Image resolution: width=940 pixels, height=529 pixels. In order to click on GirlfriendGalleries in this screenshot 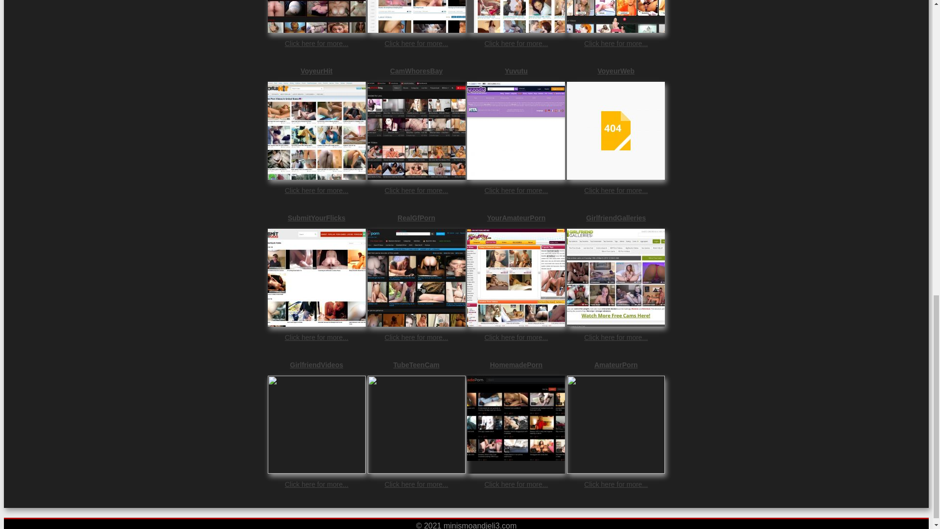, I will do `click(615, 217)`.